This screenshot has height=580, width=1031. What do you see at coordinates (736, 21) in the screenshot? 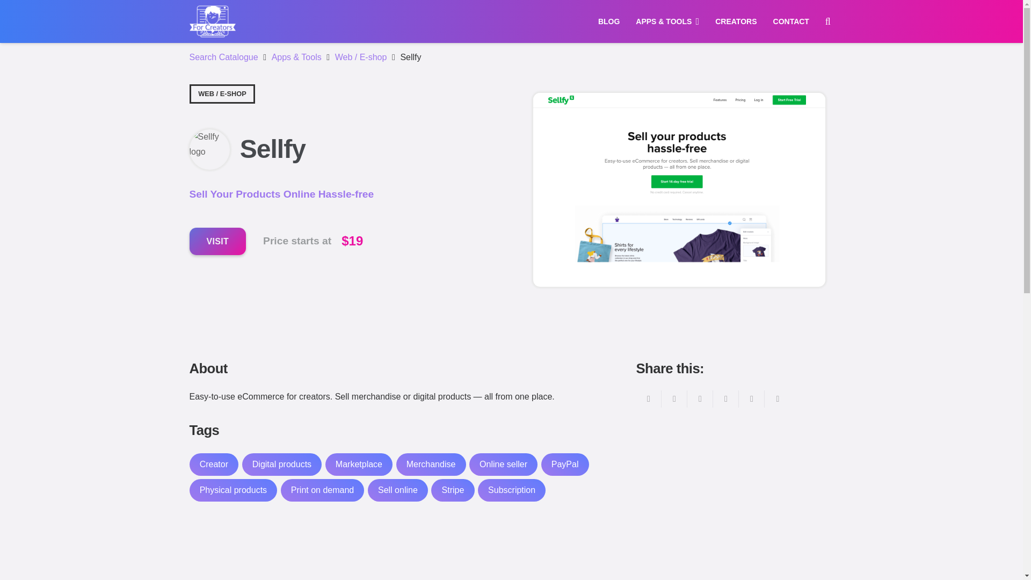
I see `CREATORS` at bounding box center [736, 21].